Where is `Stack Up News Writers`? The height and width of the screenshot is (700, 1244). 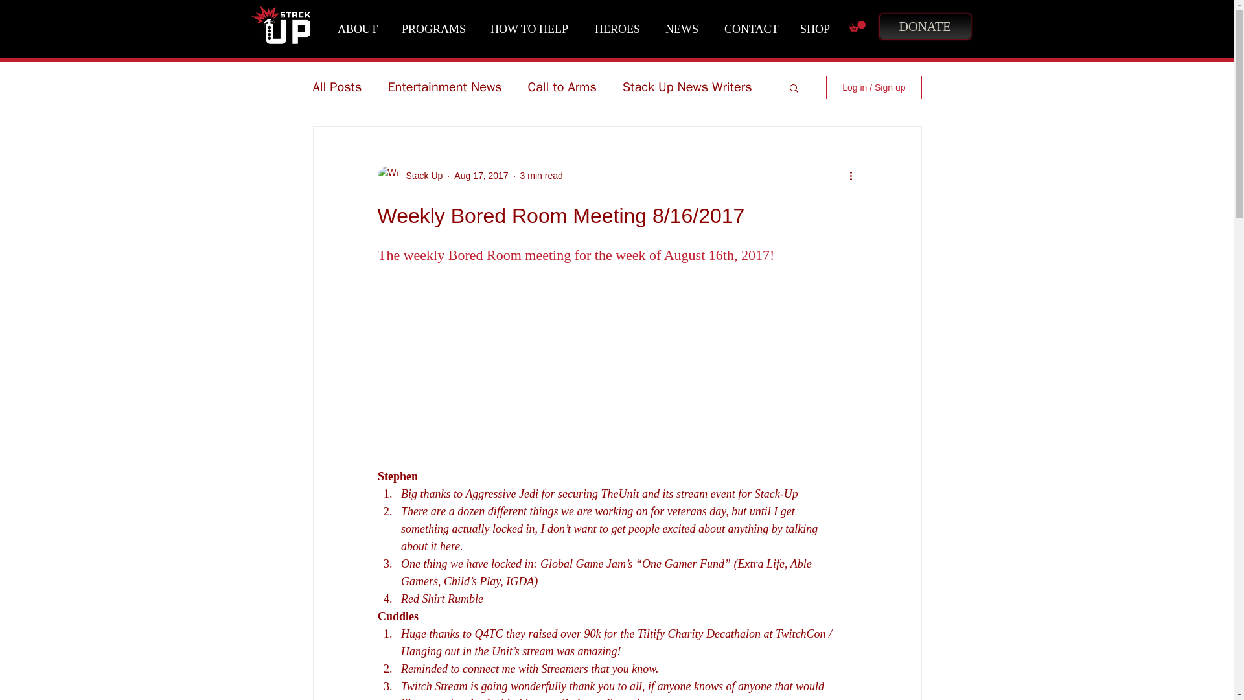 Stack Up News Writers is located at coordinates (687, 87).